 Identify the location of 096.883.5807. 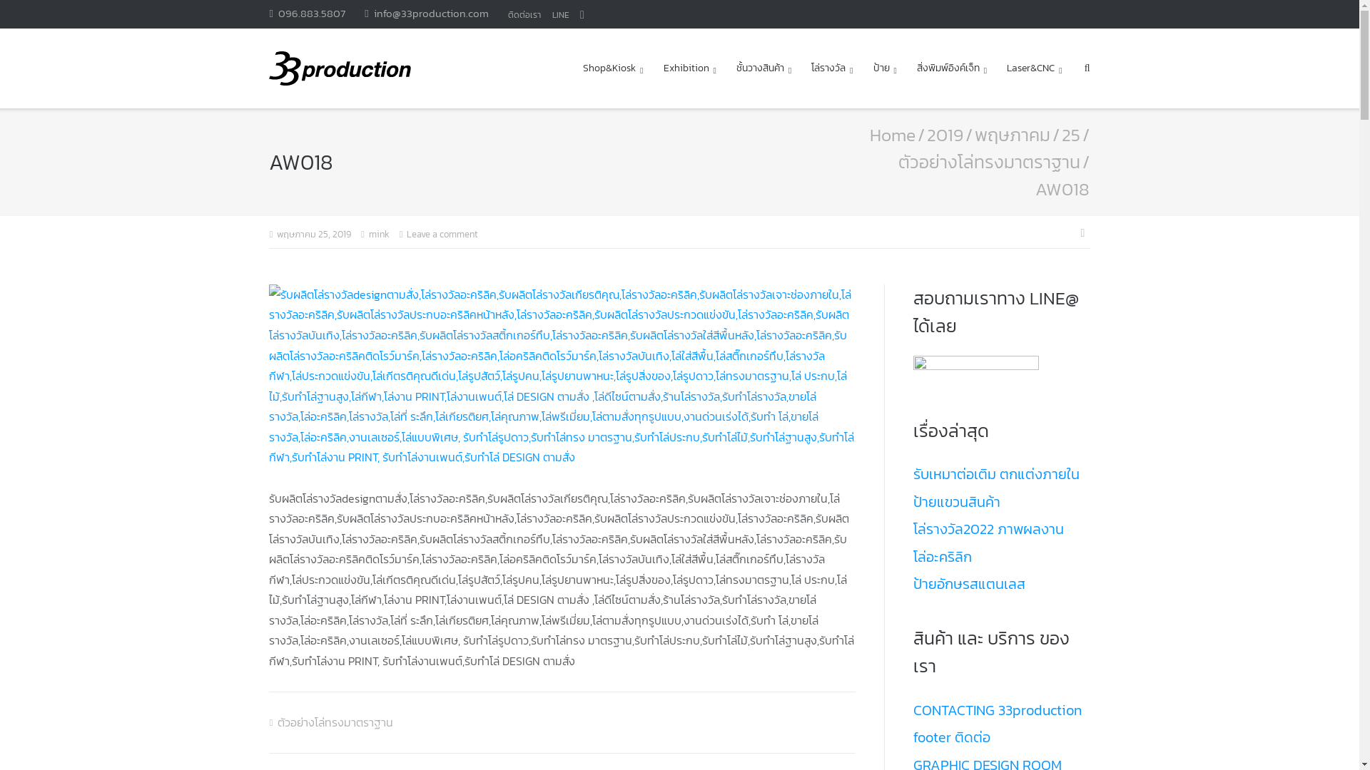
(307, 14).